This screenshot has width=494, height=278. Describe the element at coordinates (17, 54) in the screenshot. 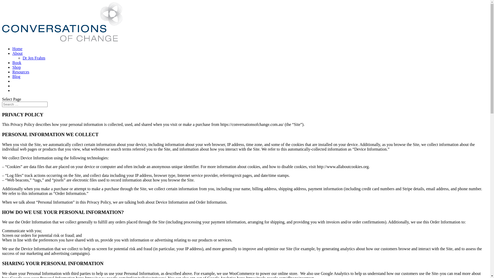

I see `About` at that location.